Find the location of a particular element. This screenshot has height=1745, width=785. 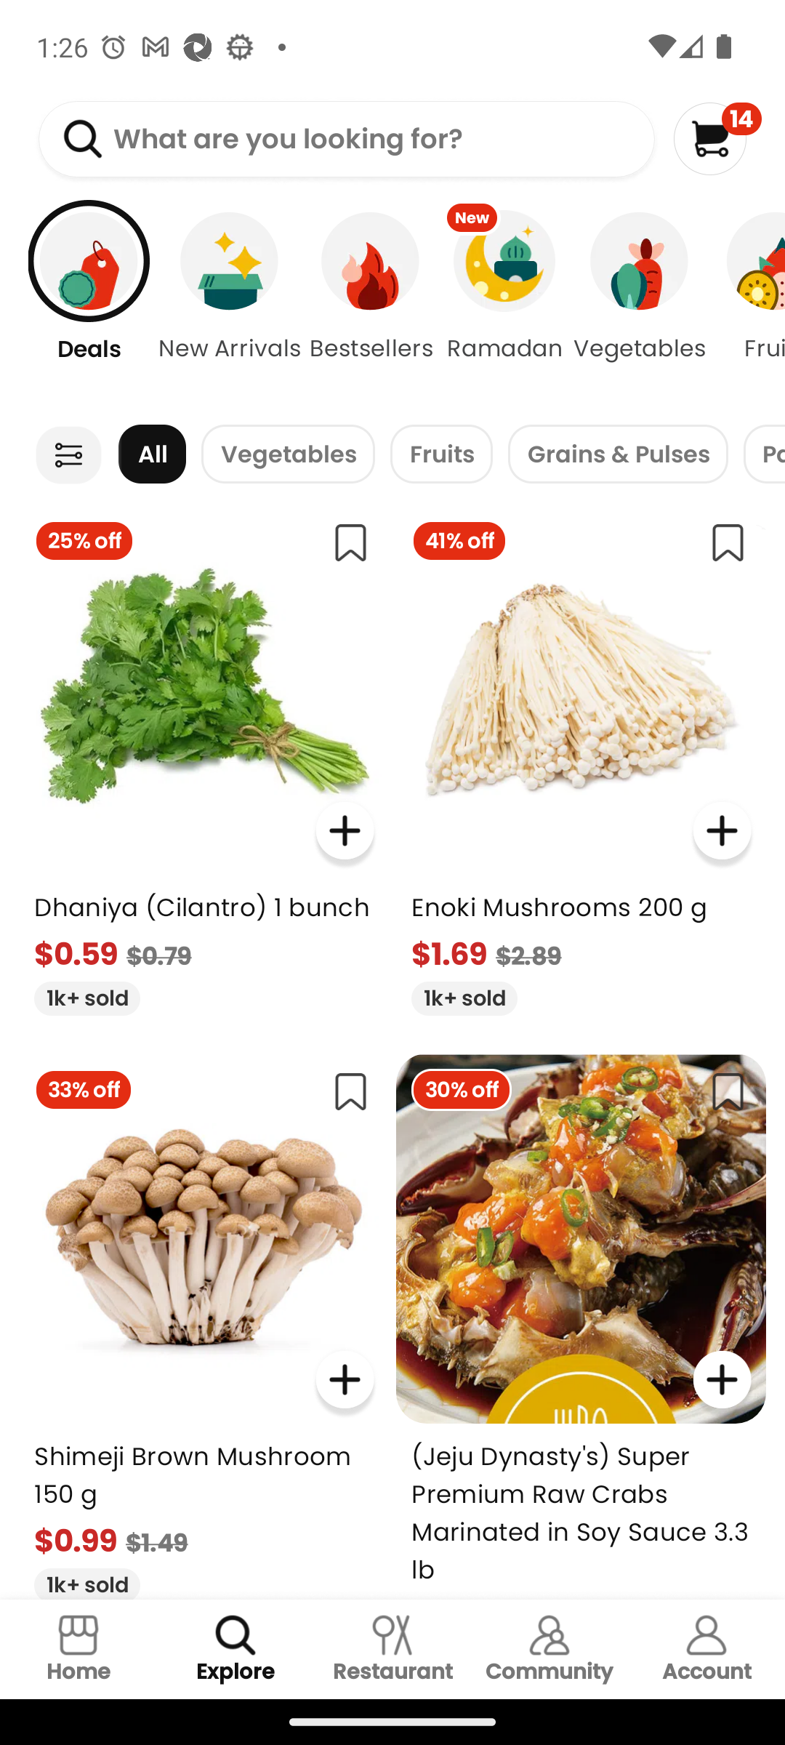

Account is located at coordinates (706, 1649).